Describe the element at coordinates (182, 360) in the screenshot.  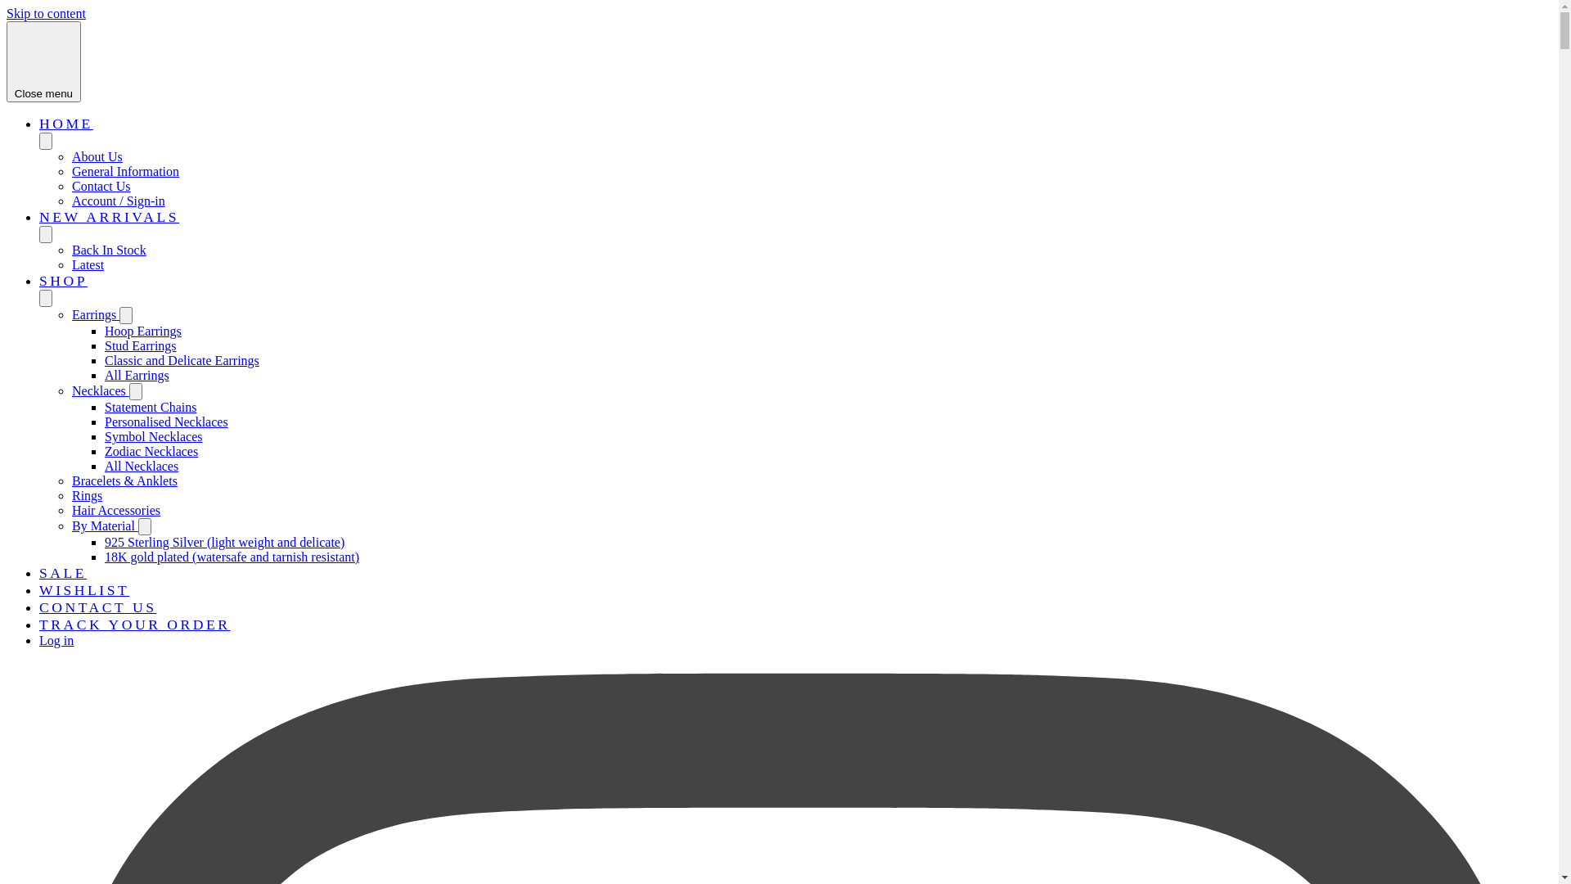
I see `Classic and Delicate Earrings` at that location.